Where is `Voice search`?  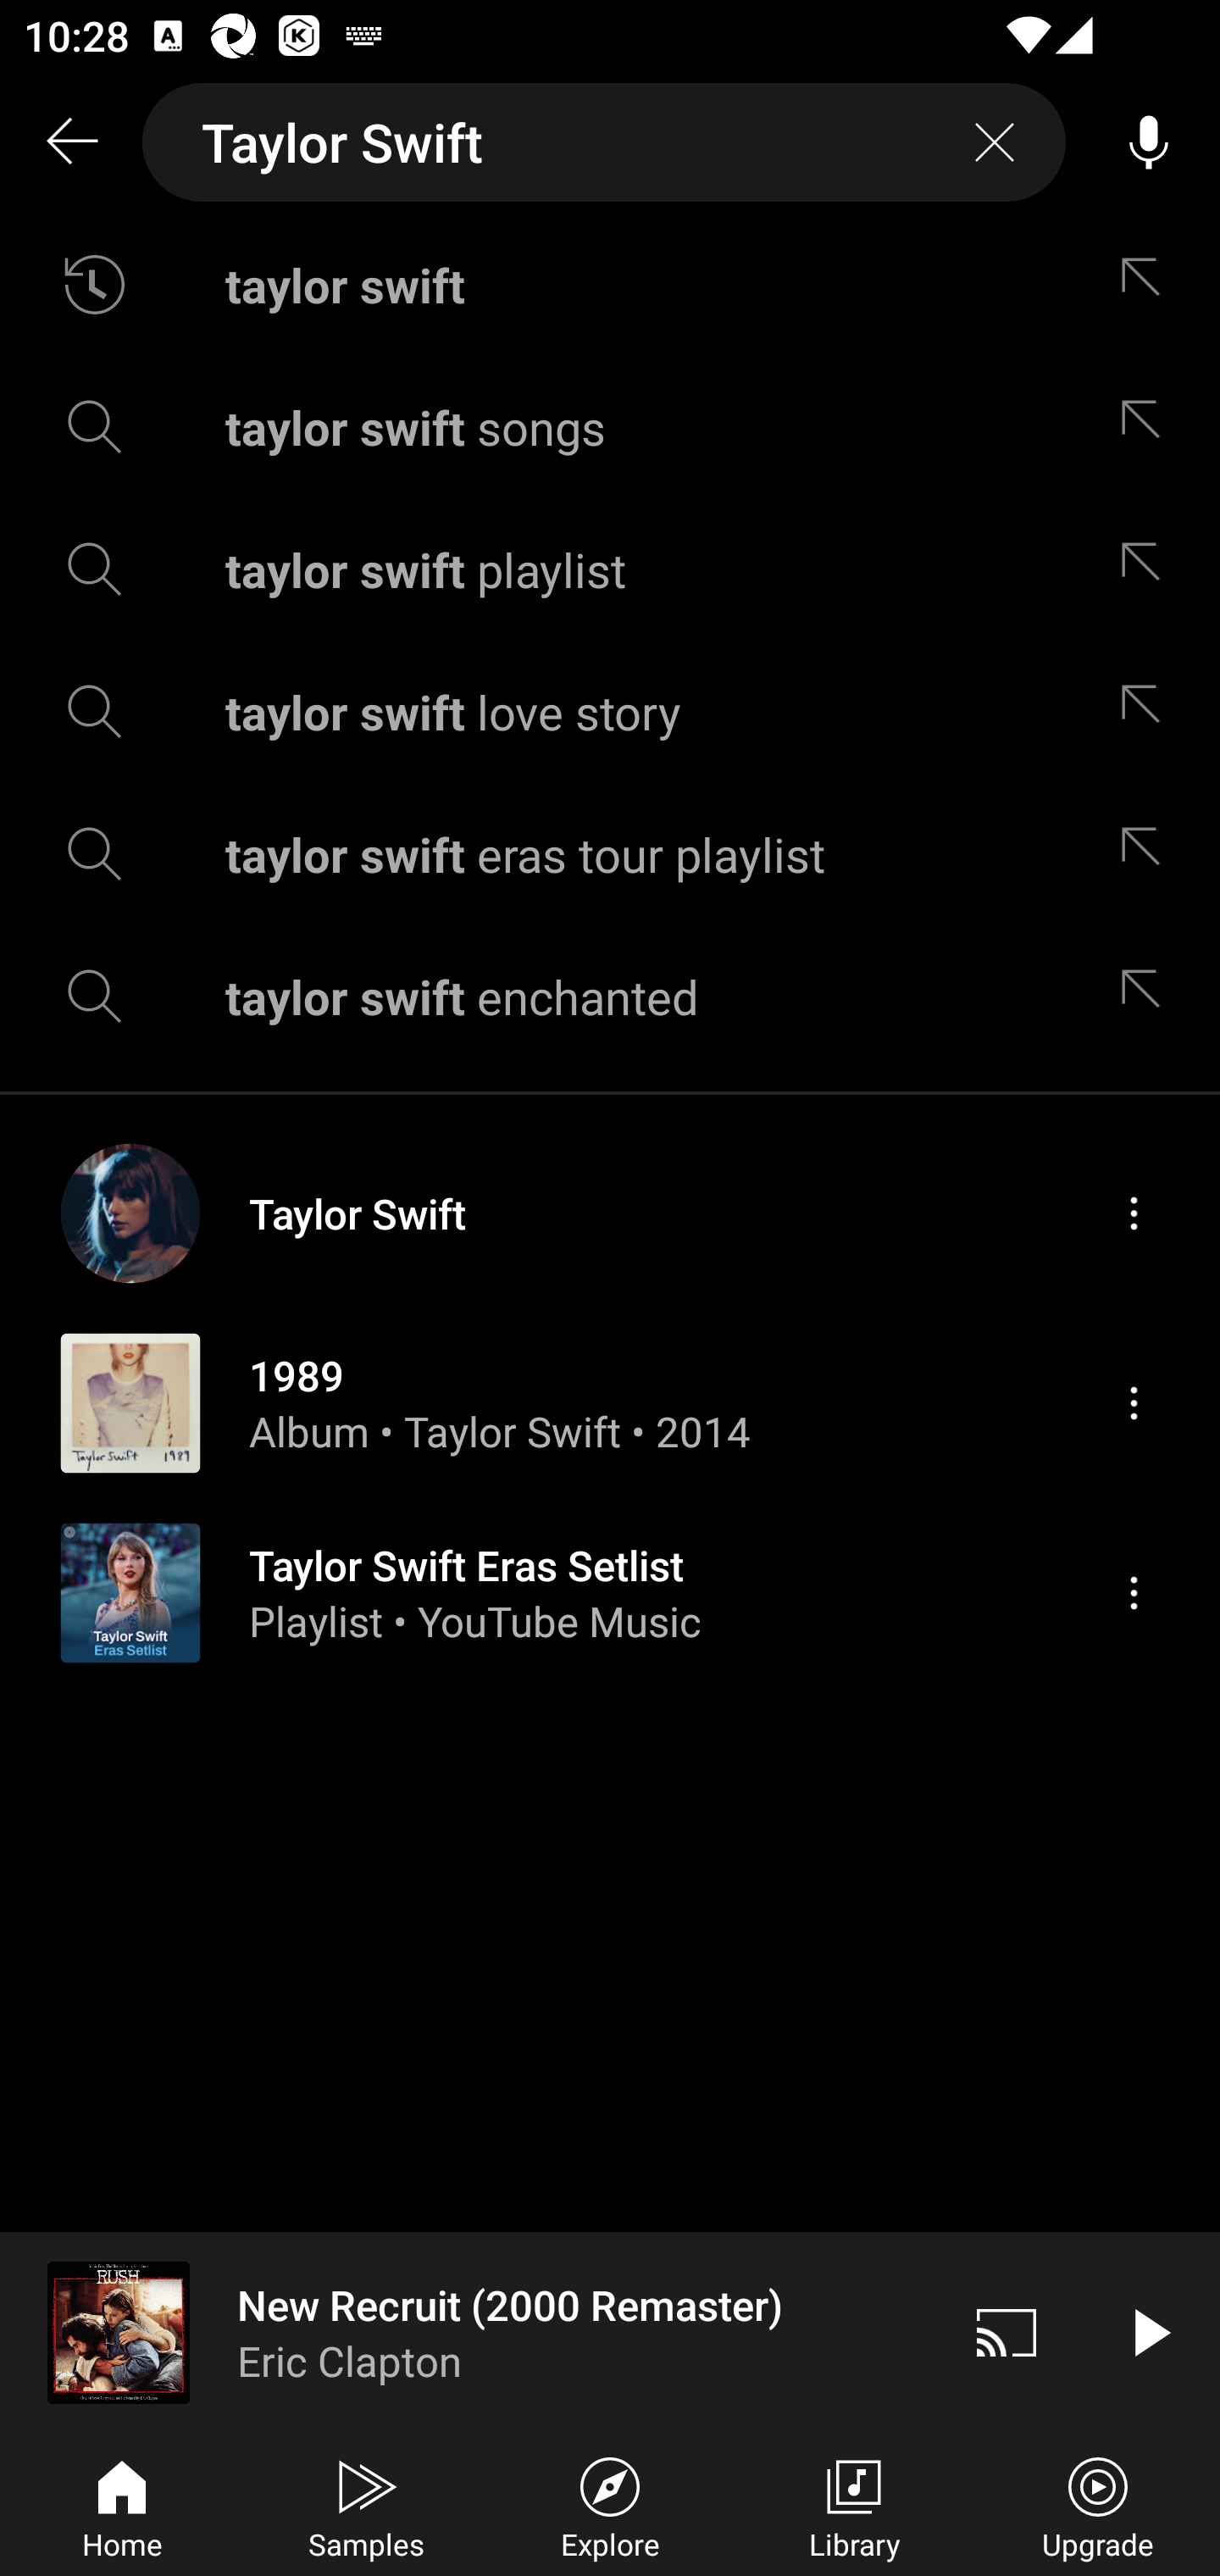 Voice search is located at coordinates (1149, 142).